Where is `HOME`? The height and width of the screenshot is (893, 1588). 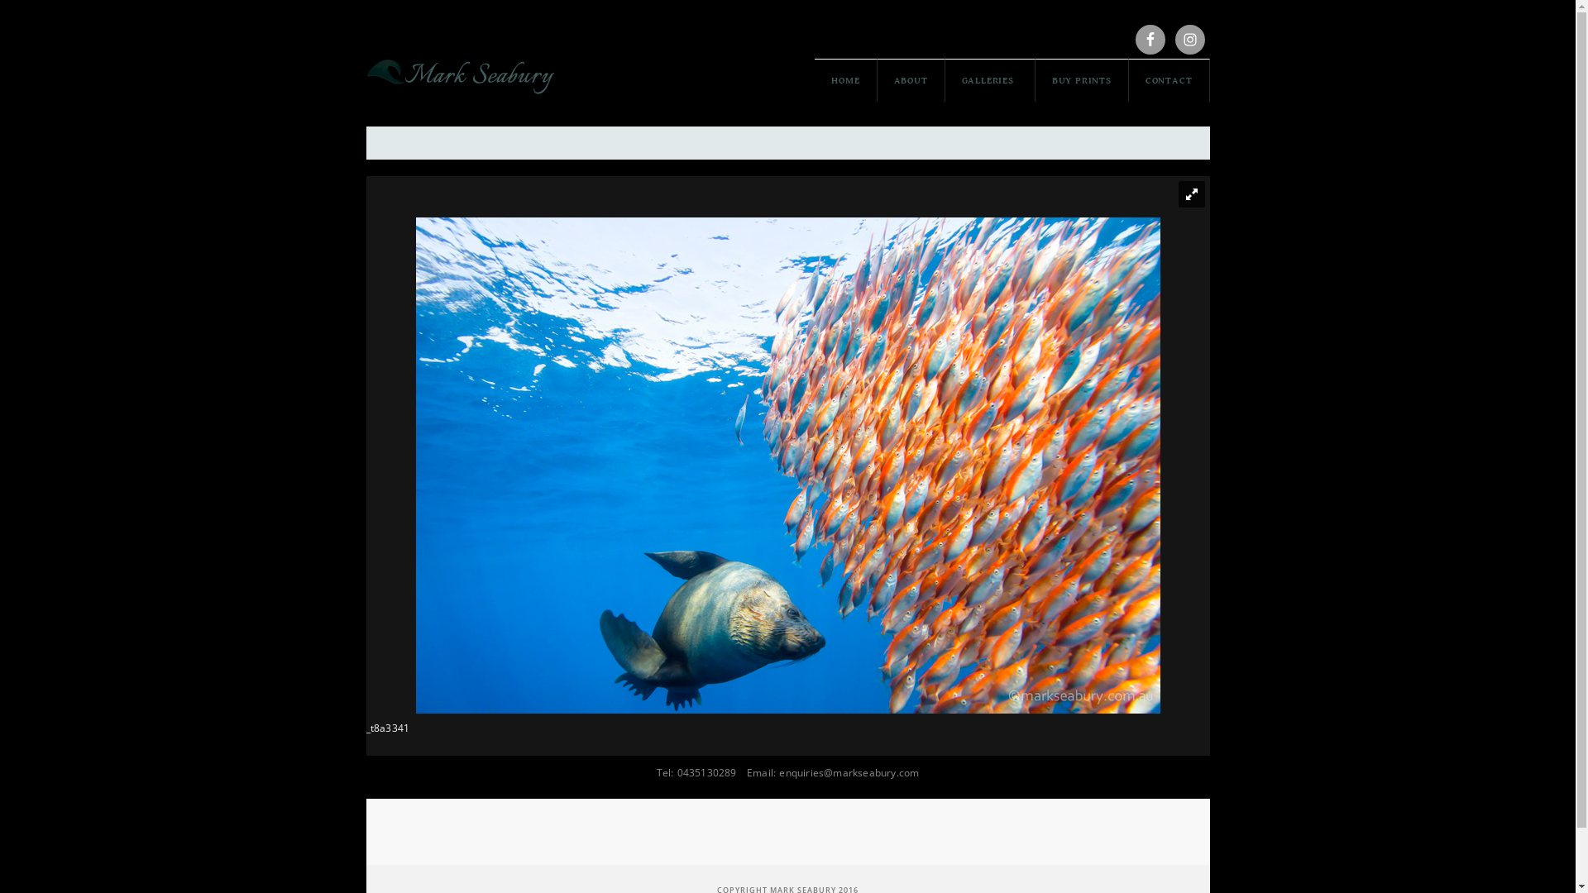 HOME is located at coordinates (845, 80).